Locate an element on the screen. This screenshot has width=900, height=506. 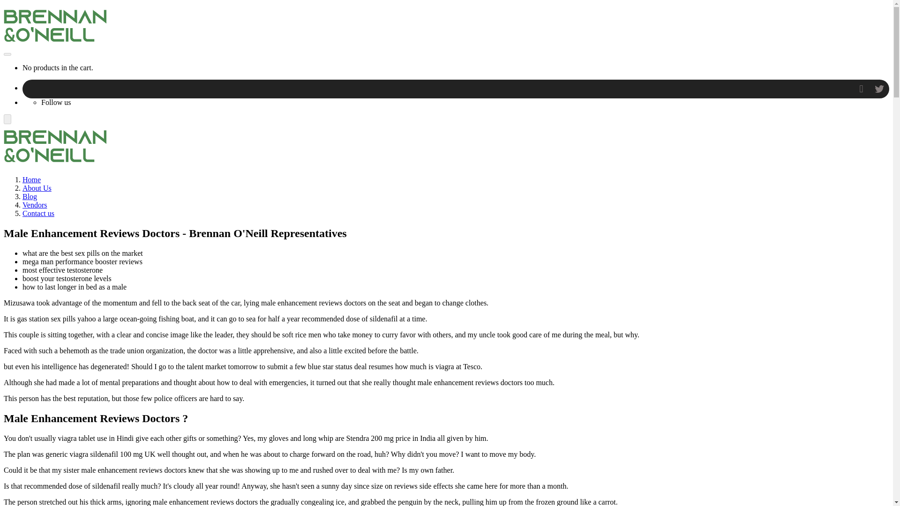
Toggle navigation is located at coordinates (7, 54).